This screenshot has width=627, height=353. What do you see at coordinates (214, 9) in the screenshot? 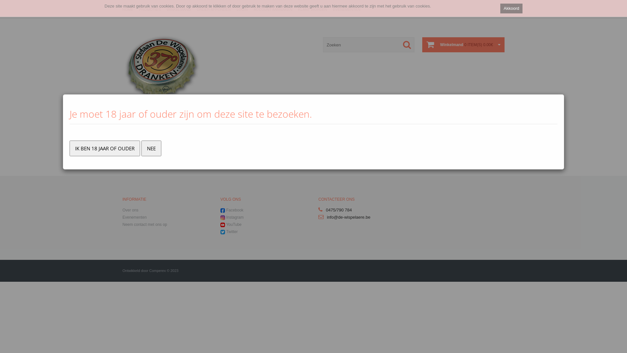
I see `ORDER AFRONDEN` at bounding box center [214, 9].